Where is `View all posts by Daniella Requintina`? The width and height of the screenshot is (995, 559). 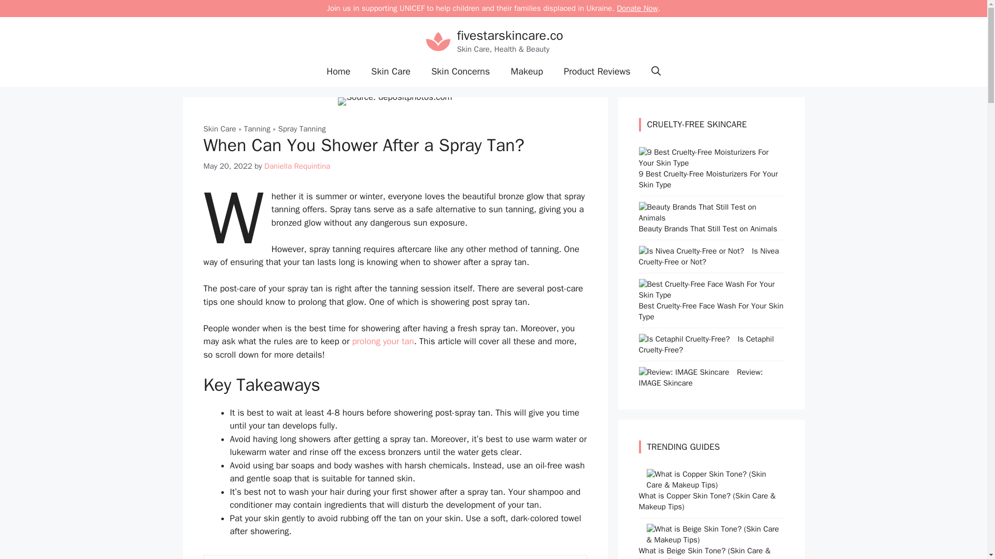
View all posts by Daniella Requintina is located at coordinates (297, 166).